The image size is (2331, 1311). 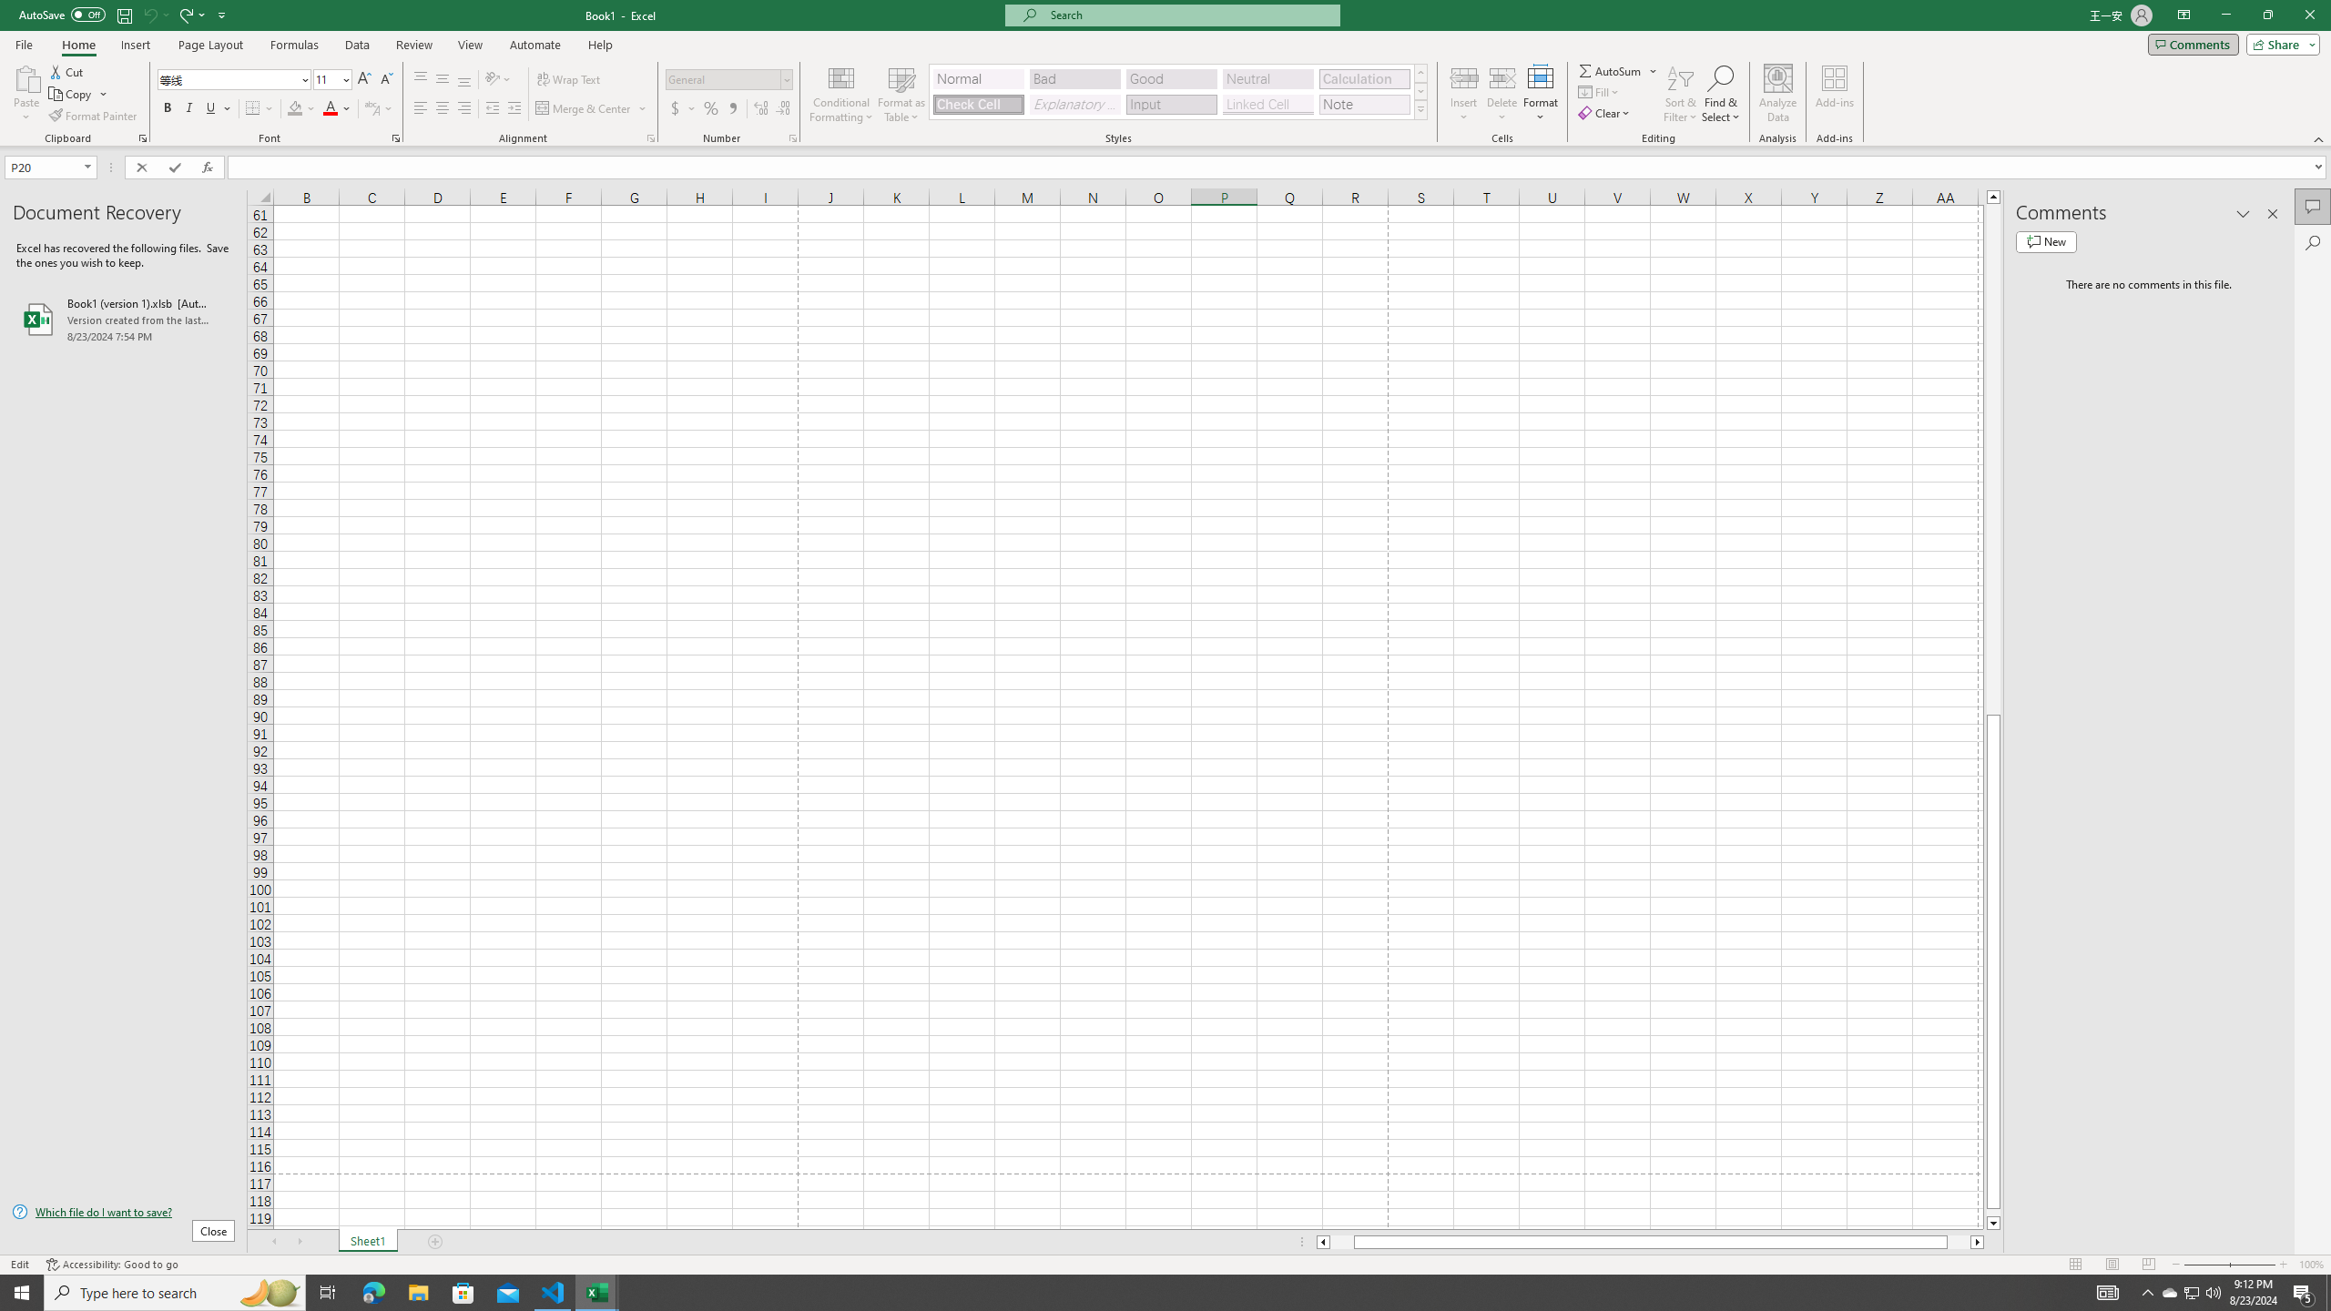 What do you see at coordinates (464, 109) in the screenshot?
I see `Align Right` at bounding box center [464, 109].